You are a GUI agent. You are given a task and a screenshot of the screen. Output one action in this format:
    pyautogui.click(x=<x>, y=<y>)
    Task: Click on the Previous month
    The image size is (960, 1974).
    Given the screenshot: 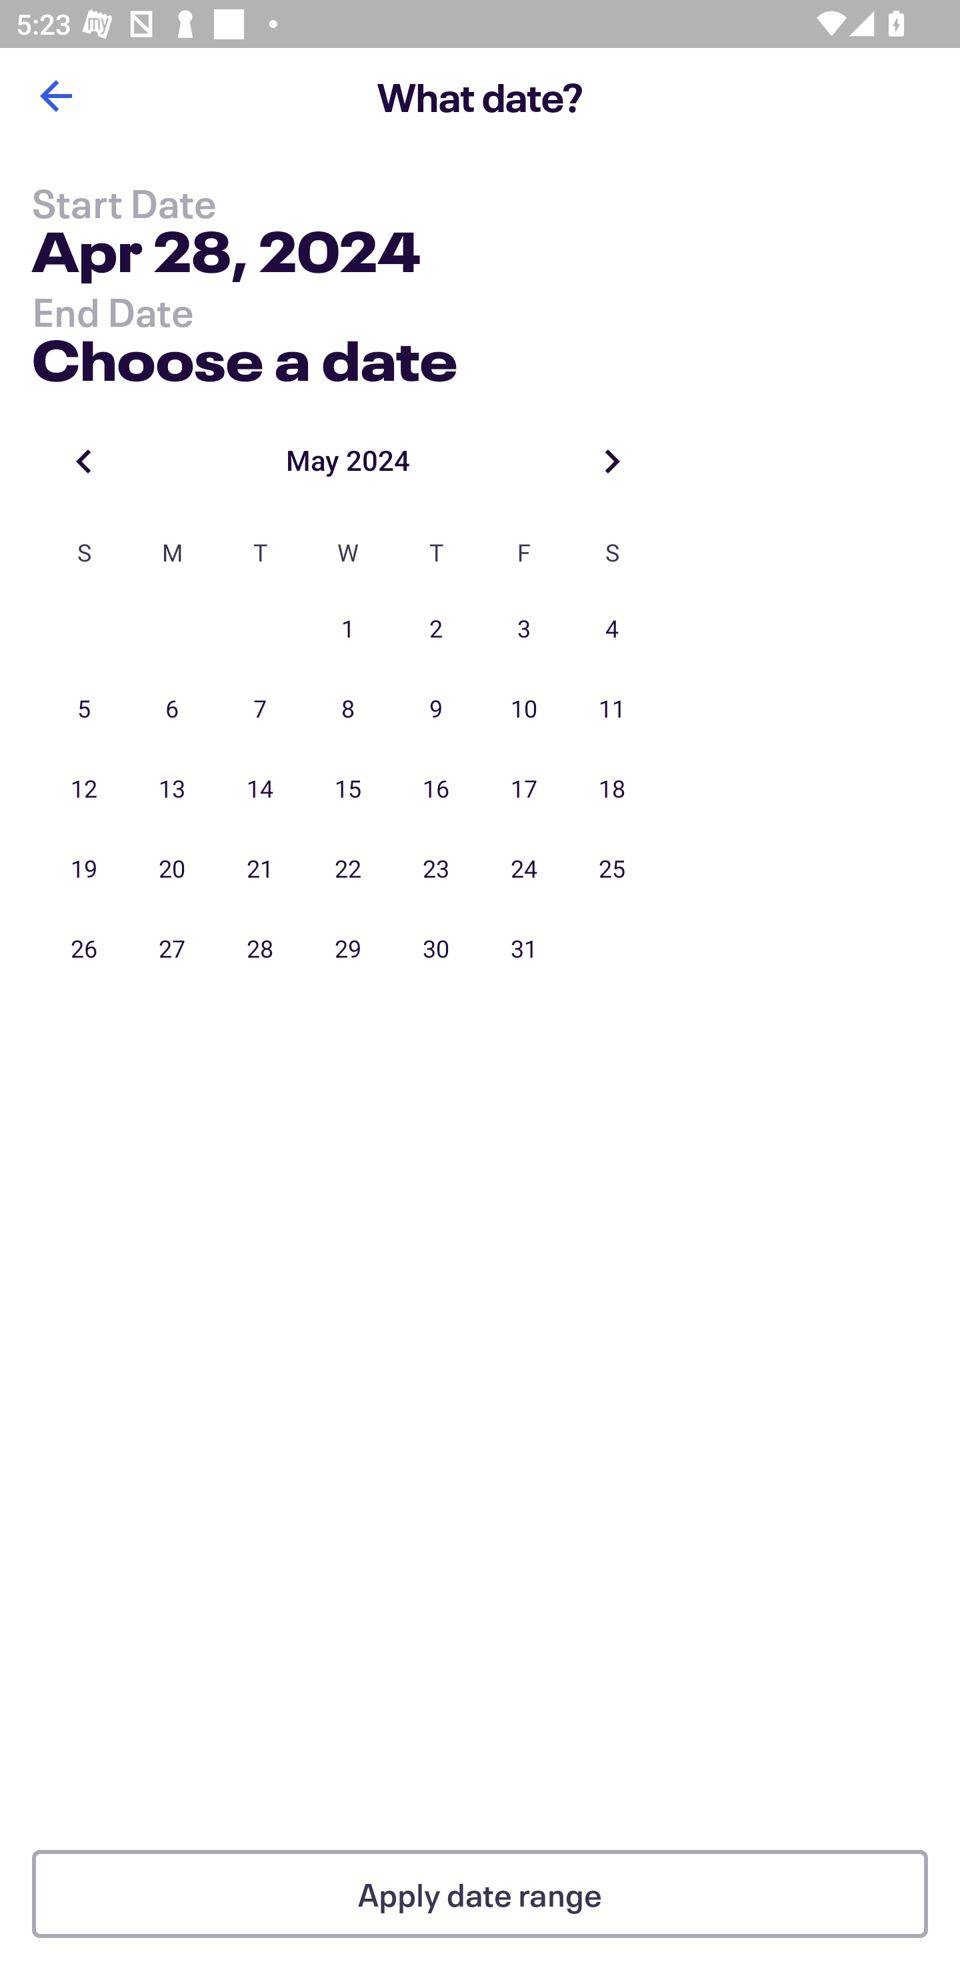 What is the action you would take?
    pyautogui.click(x=84, y=460)
    